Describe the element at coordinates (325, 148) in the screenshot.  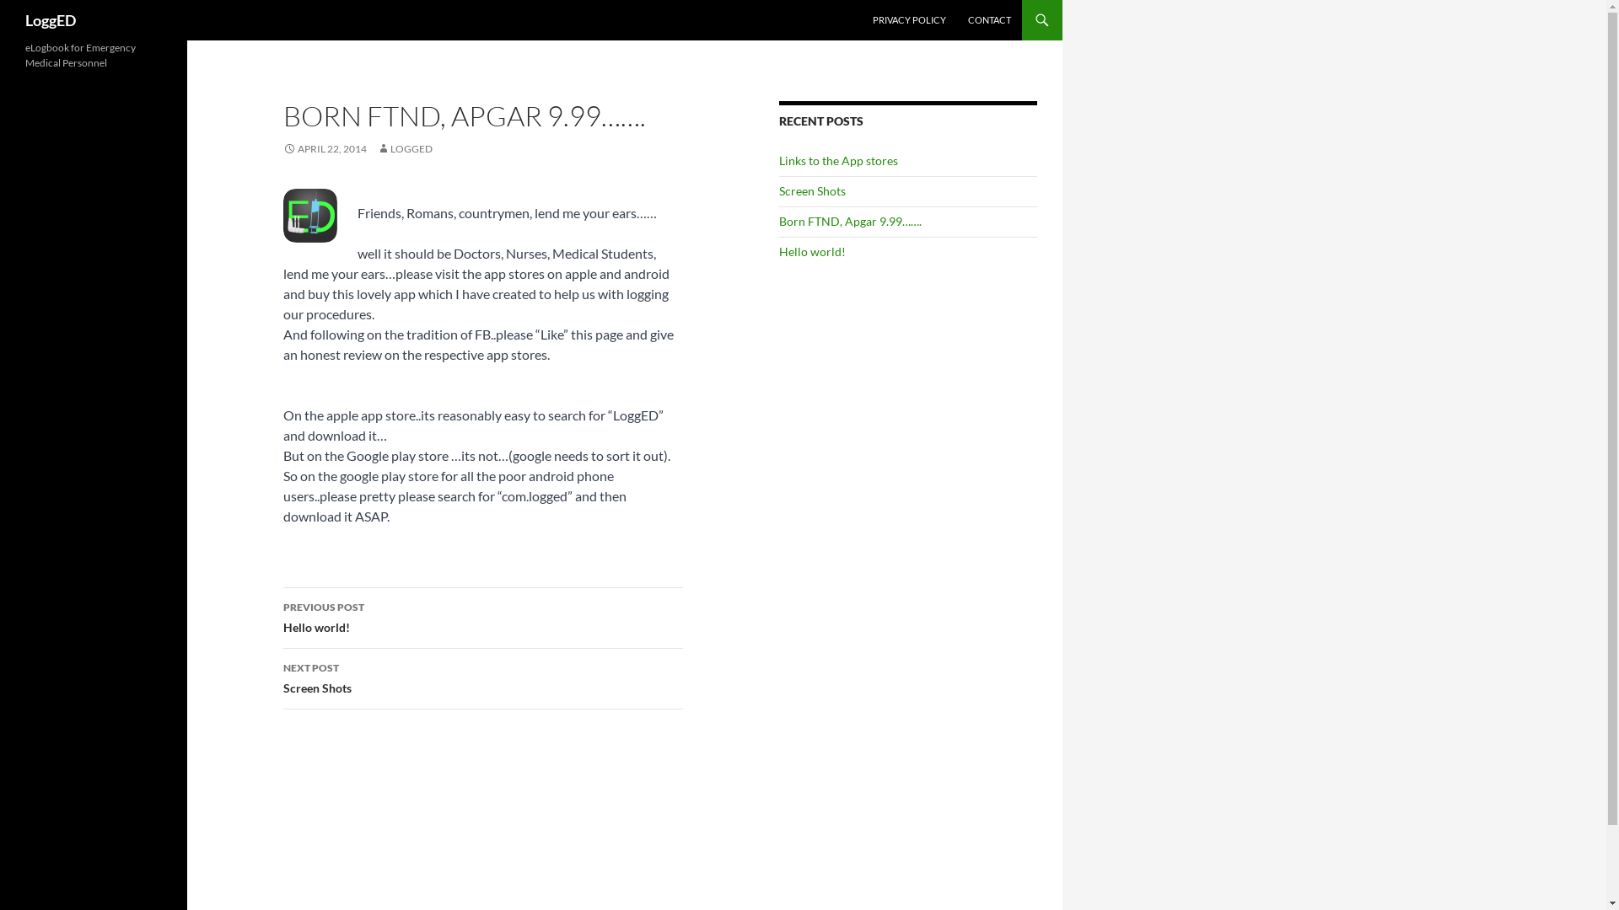
I see `APRIL 22, 2014` at that location.